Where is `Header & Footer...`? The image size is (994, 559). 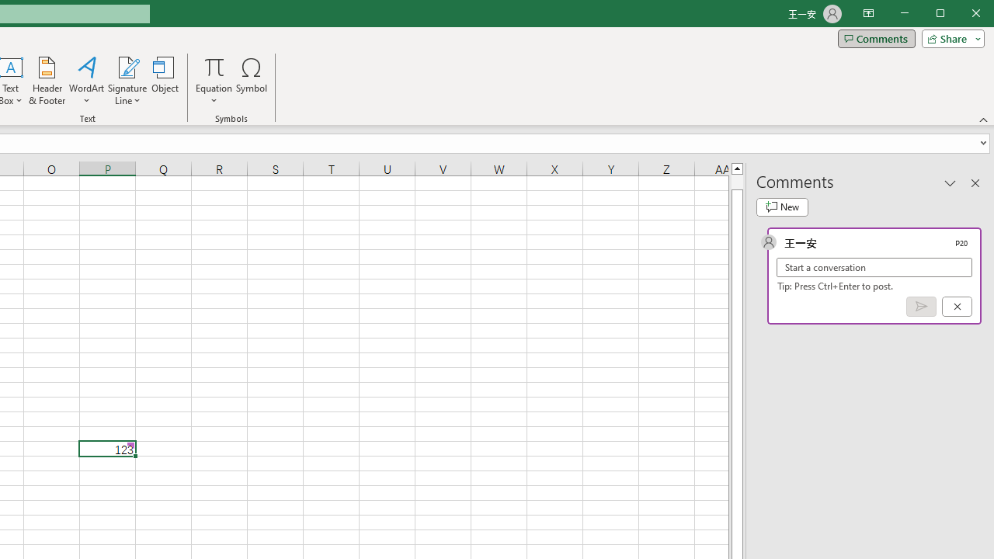
Header & Footer... is located at coordinates (47, 81).